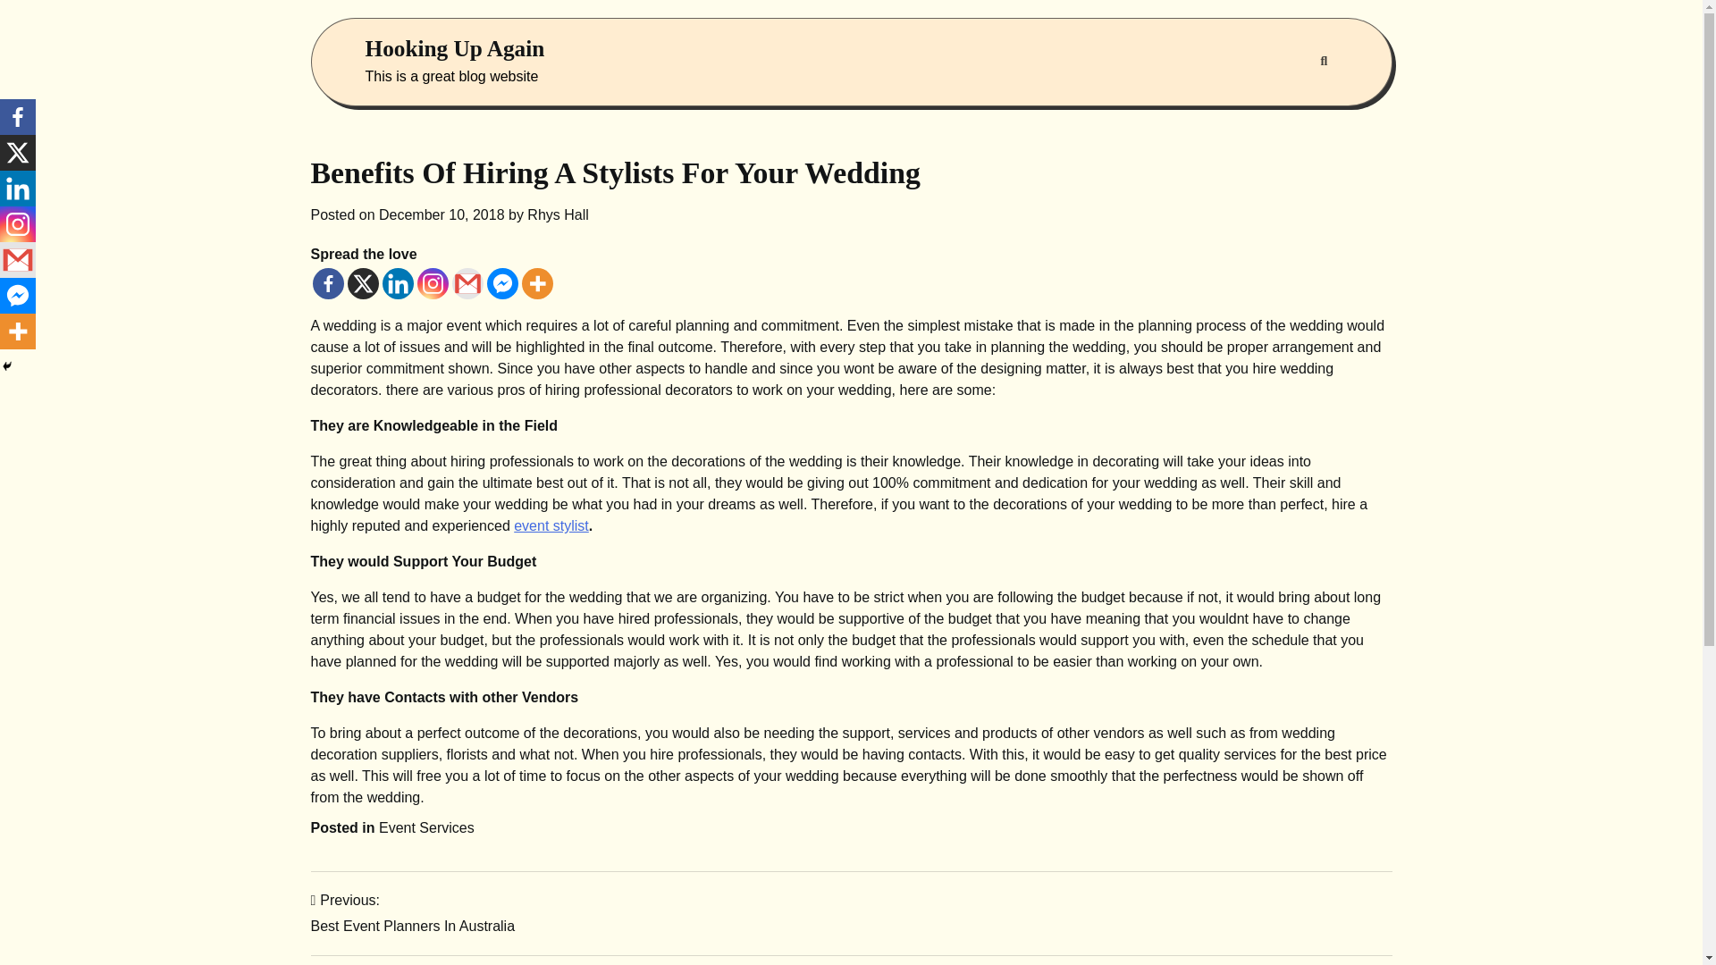  I want to click on Instagram, so click(18, 224).